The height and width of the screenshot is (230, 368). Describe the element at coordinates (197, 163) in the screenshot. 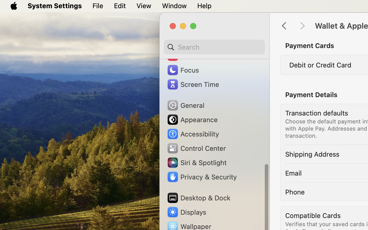

I see `Siri & Spotlight` at that location.